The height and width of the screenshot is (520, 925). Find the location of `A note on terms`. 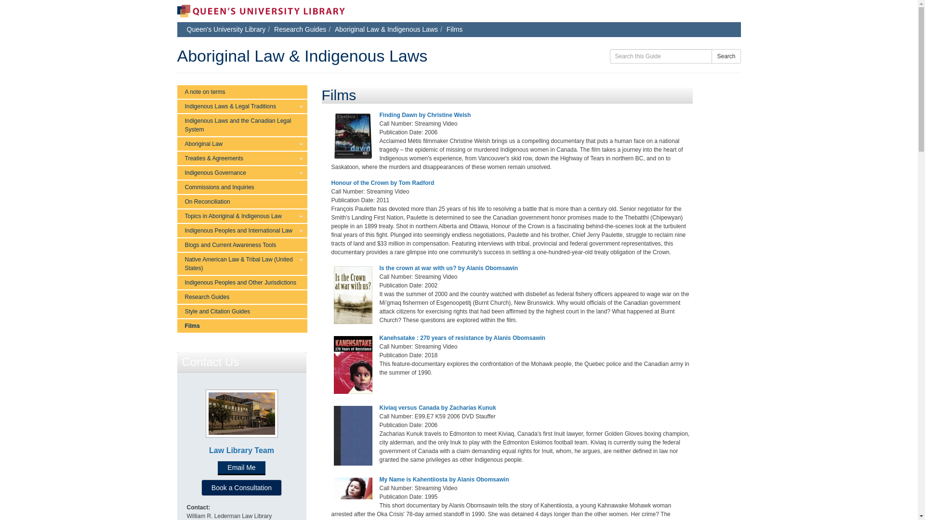

A note on terms is located at coordinates (242, 92).